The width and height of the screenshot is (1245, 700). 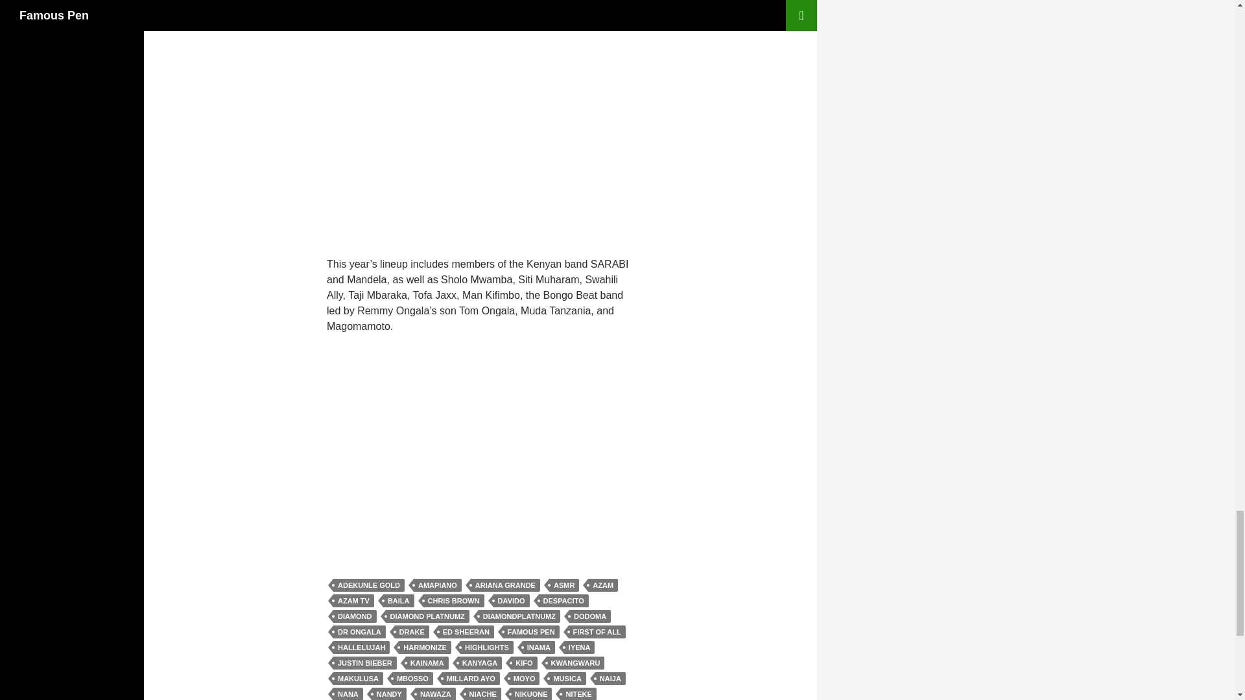 I want to click on KANYAGA, so click(x=480, y=662).